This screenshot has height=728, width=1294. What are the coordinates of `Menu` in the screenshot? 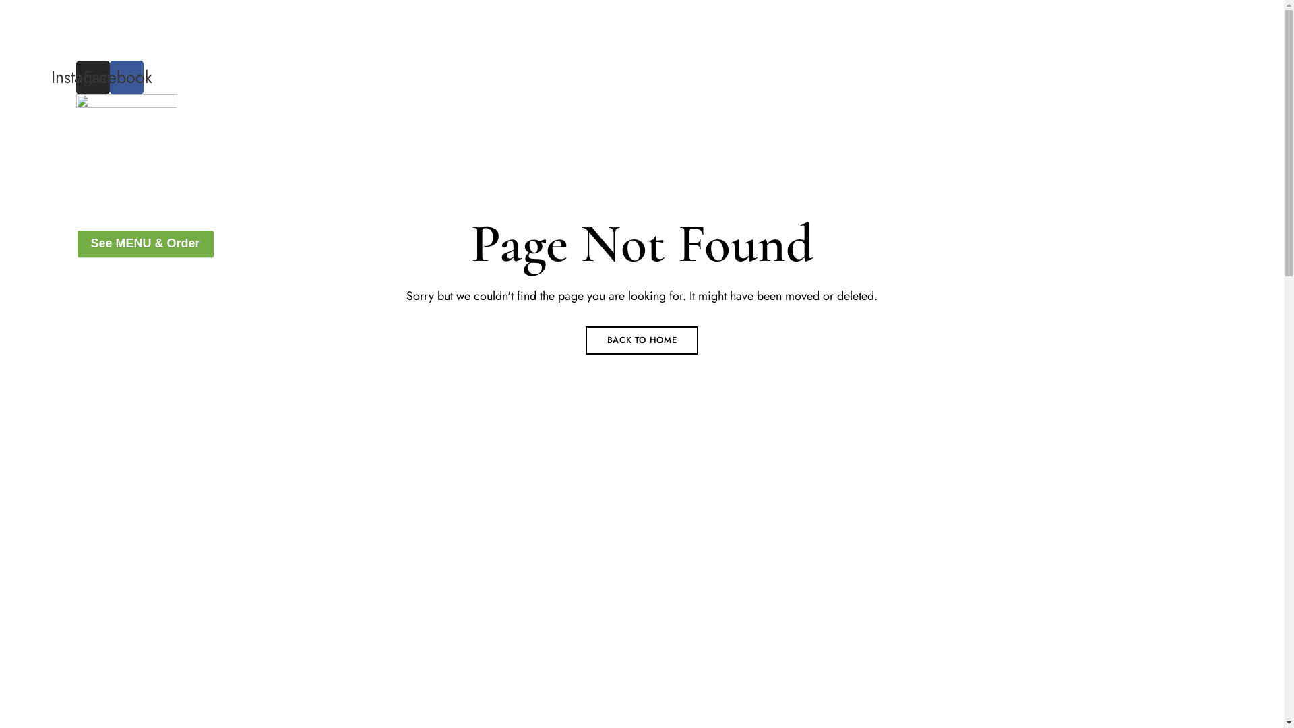 It's located at (89, 216).